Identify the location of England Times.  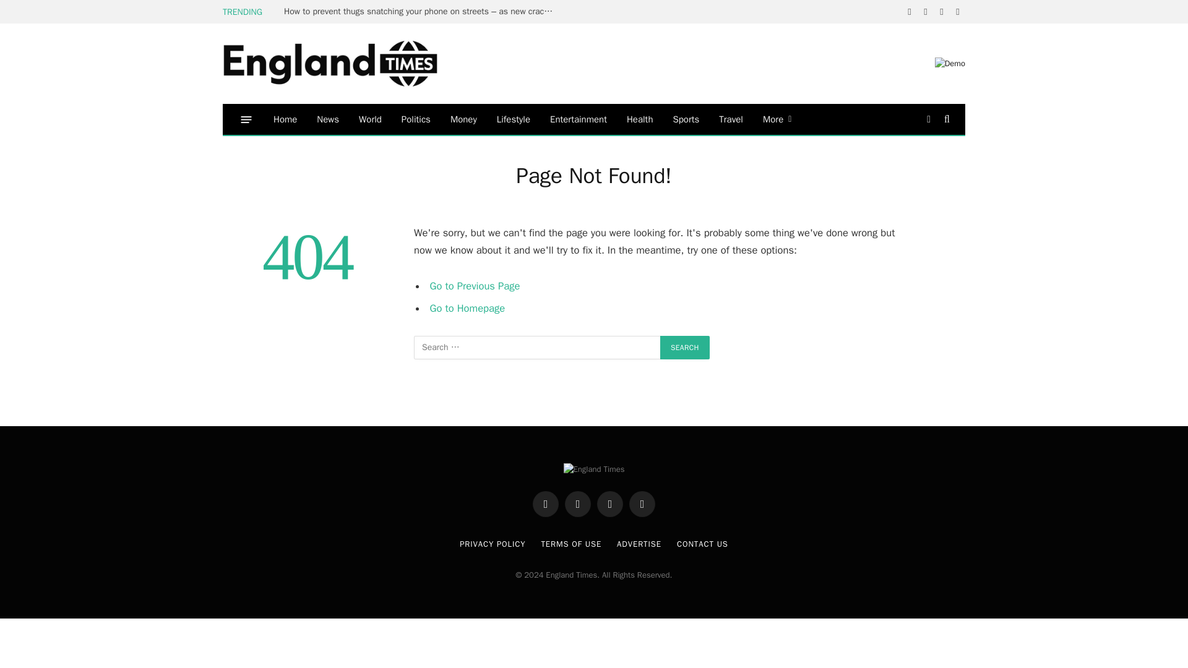
(349, 64).